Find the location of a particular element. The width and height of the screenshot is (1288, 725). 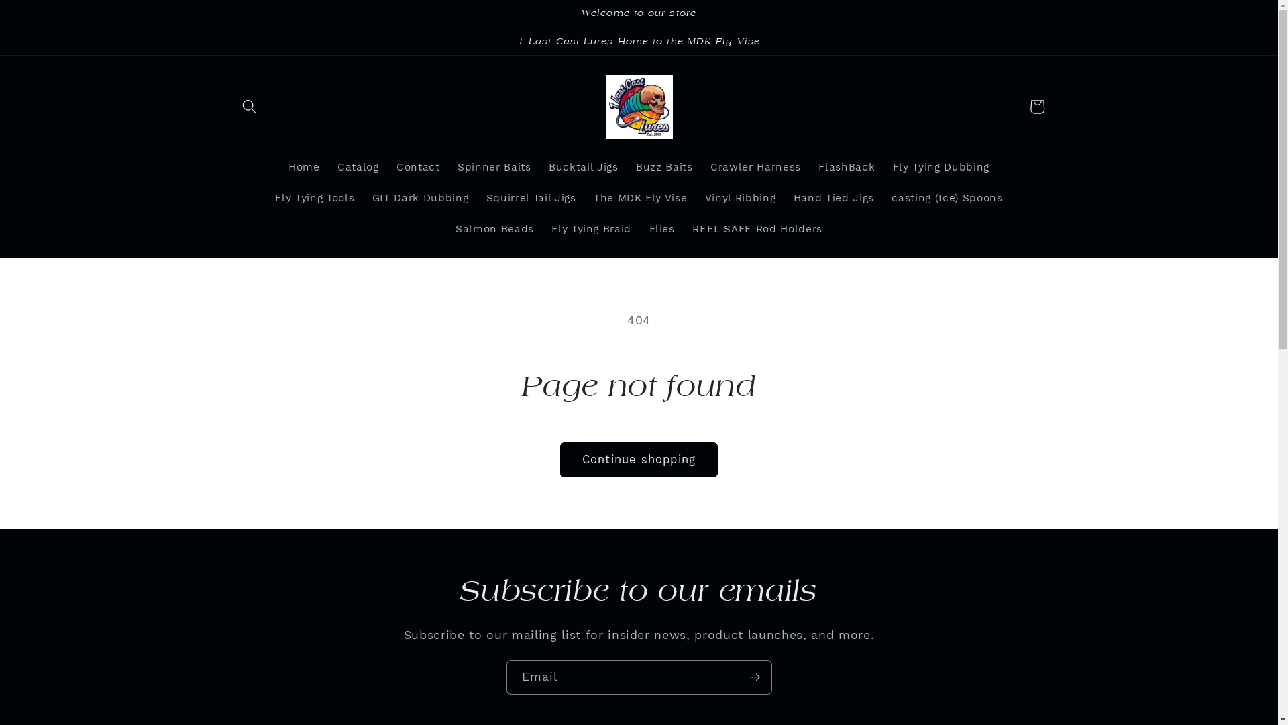

Home is located at coordinates (304, 168).